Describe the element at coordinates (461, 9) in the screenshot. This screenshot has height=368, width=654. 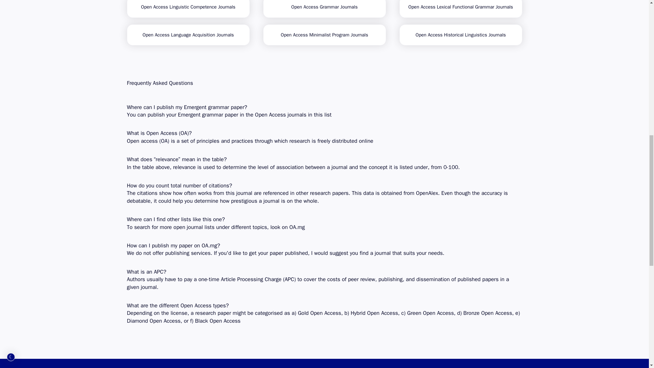
I see `Open Access Lexical Functional Grammar Journals` at that location.